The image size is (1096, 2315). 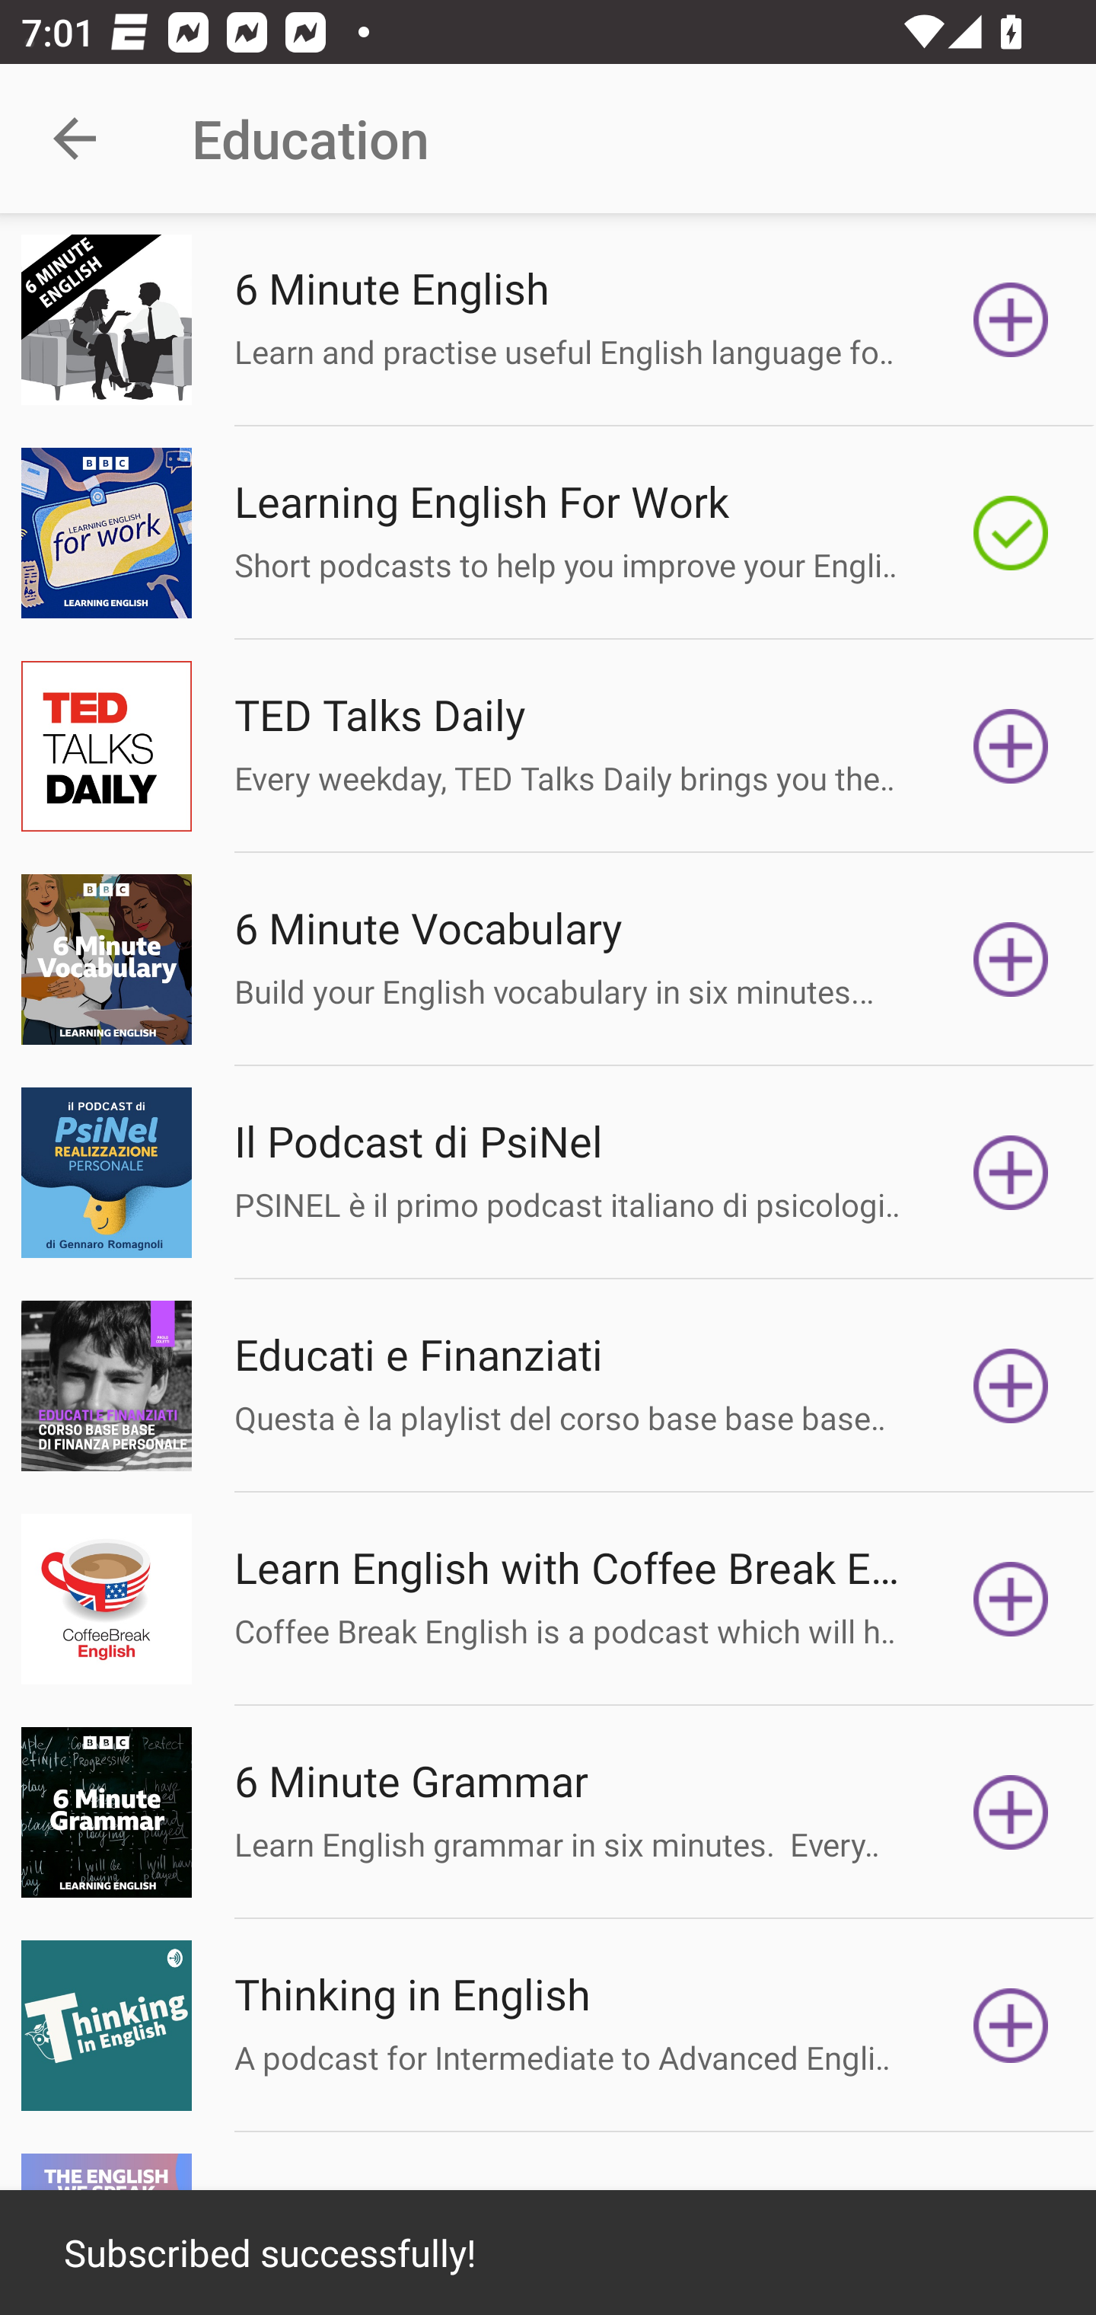 I want to click on Subscribe, so click(x=1011, y=746).